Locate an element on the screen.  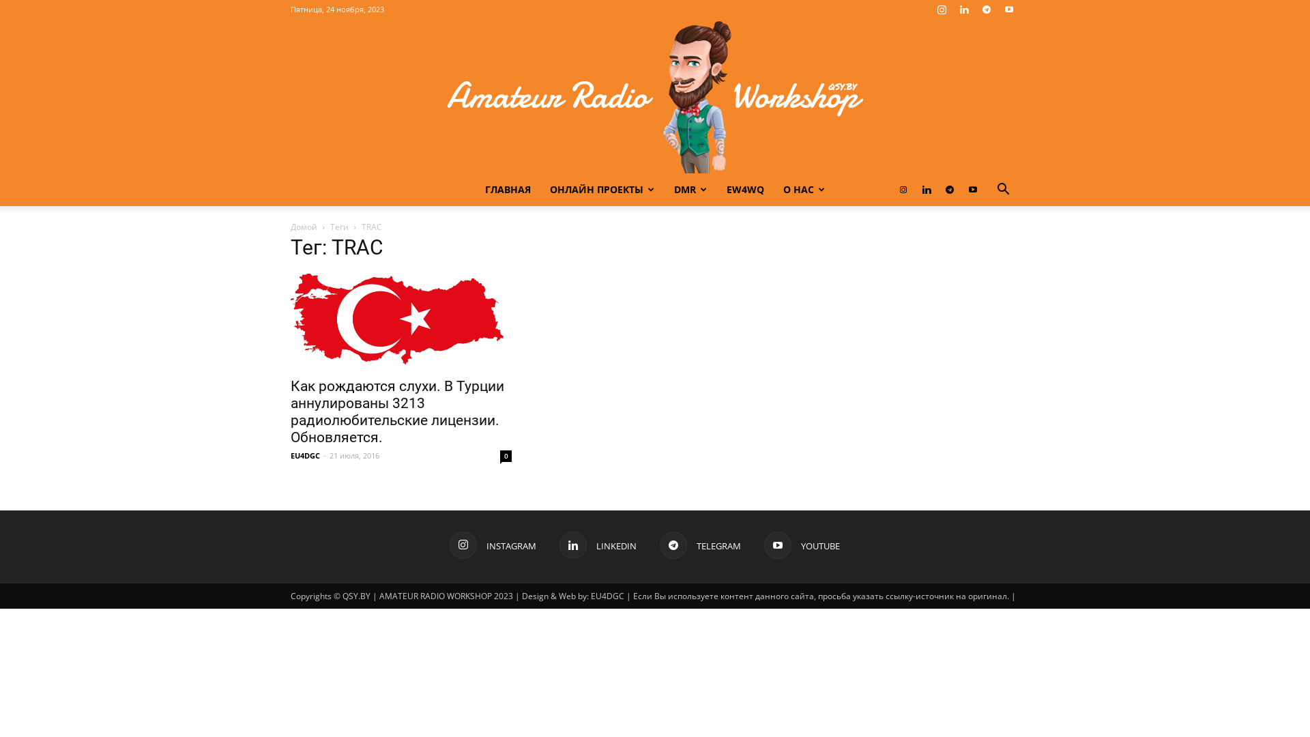
YOUTUBE is located at coordinates (802, 545).